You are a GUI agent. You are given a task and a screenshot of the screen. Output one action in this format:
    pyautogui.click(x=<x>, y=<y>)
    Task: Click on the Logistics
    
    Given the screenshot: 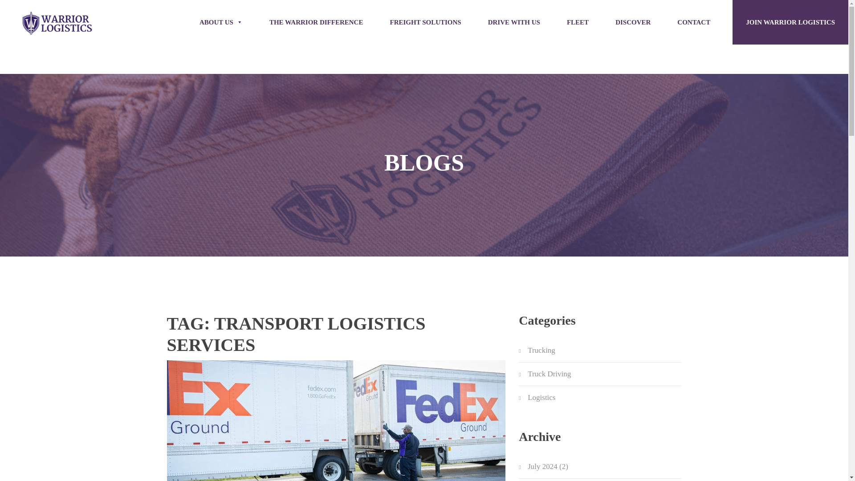 What is the action you would take?
    pyautogui.click(x=541, y=398)
    